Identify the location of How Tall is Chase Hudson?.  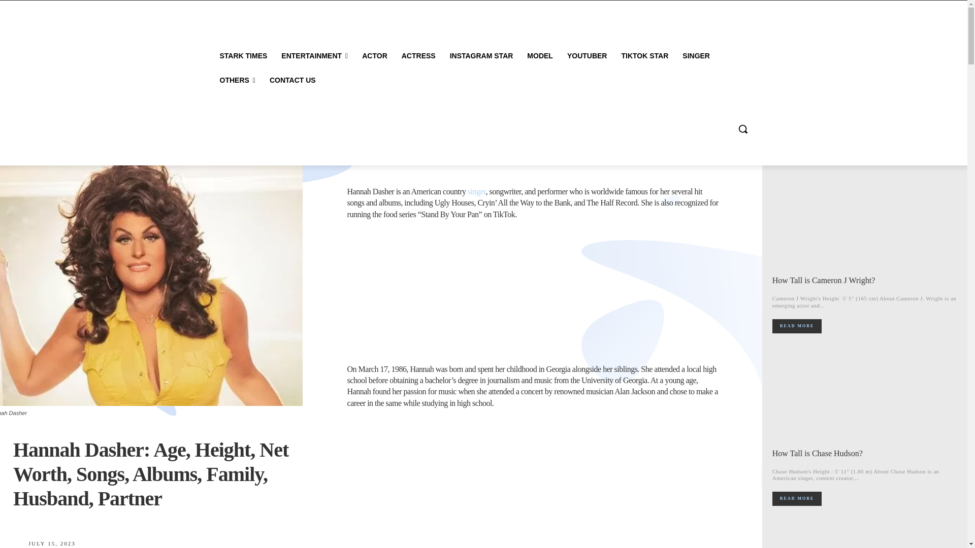
(865, 395).